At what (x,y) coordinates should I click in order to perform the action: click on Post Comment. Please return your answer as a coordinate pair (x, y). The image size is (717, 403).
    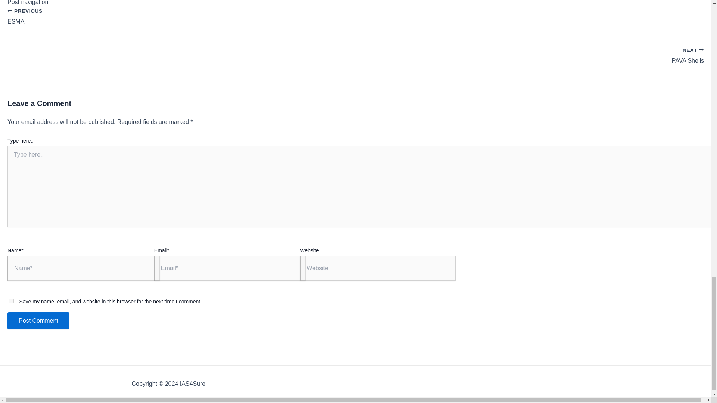
    Looking at the image, I should click on (38, 321).